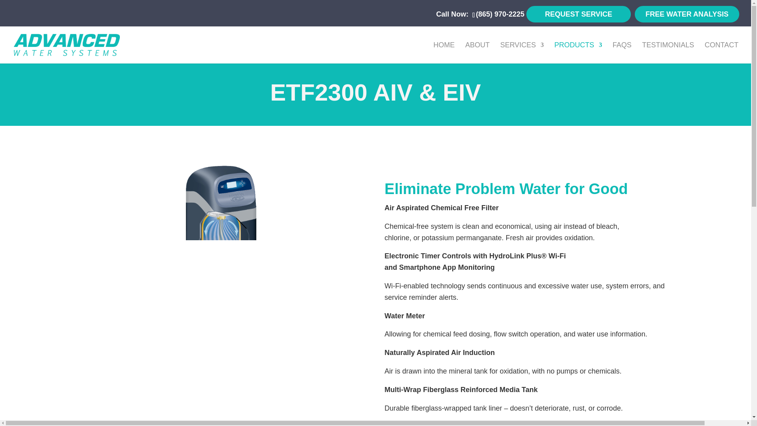  Describe the element at coordinates (722, 52) in the screenshot. I see `CONTACT` at that location.